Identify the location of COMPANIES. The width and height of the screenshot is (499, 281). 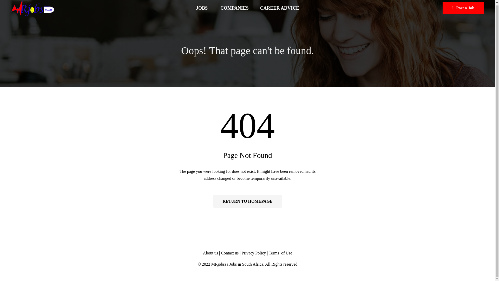
(234, 8).